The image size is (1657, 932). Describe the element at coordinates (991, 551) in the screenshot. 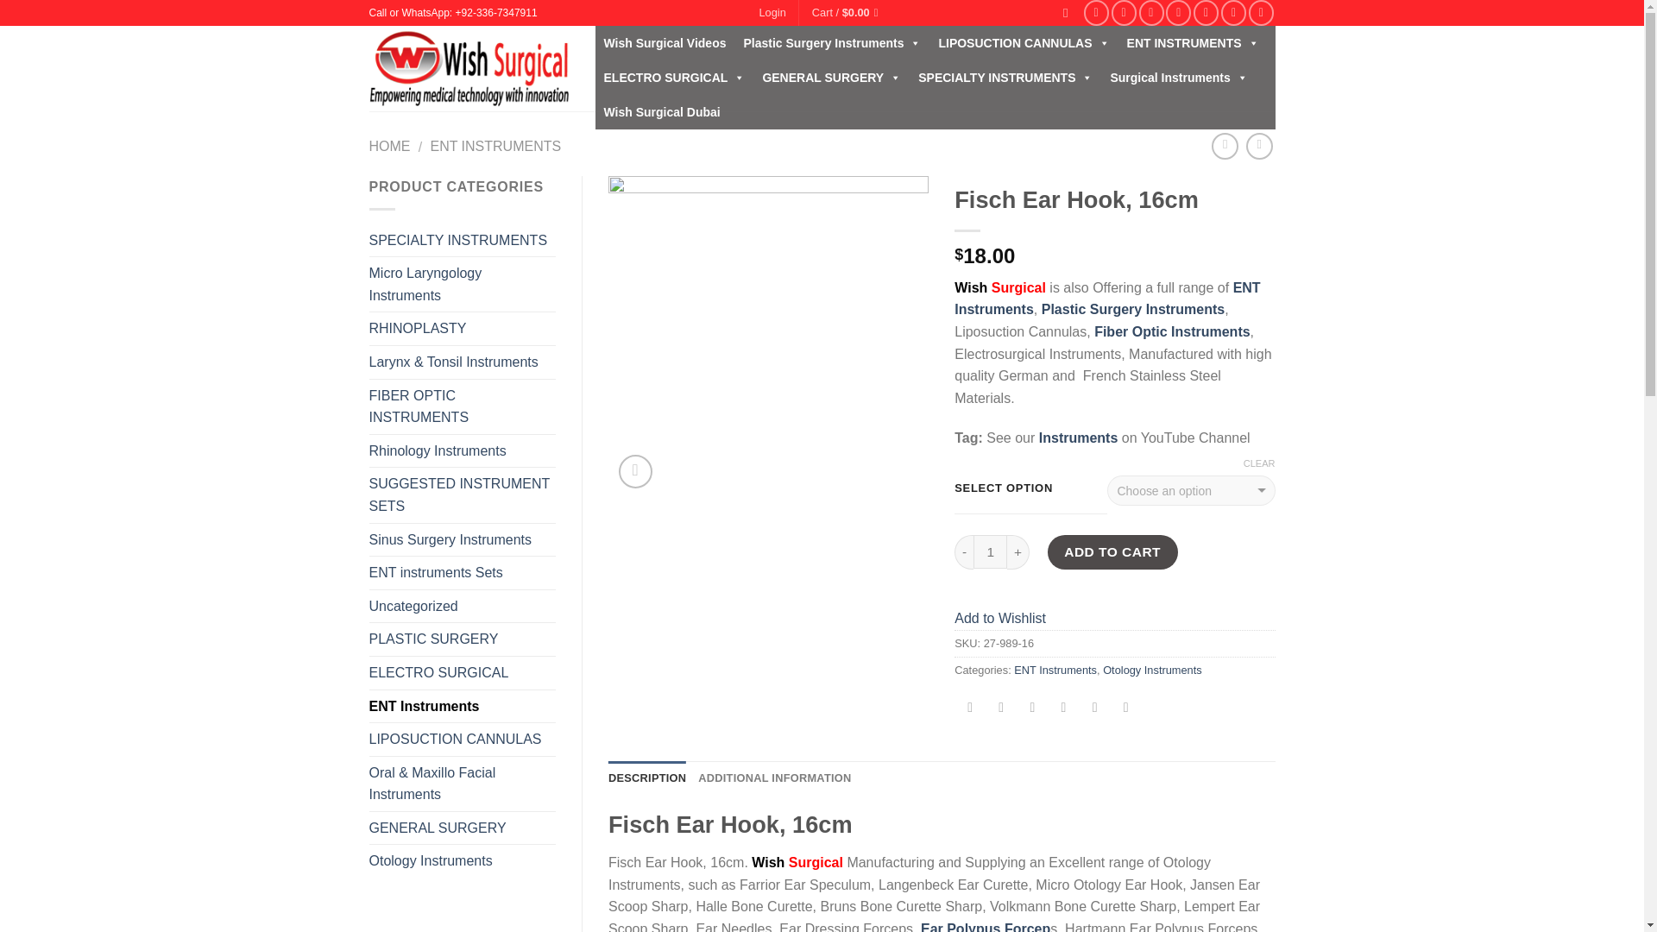

I see `Qty` at that location.